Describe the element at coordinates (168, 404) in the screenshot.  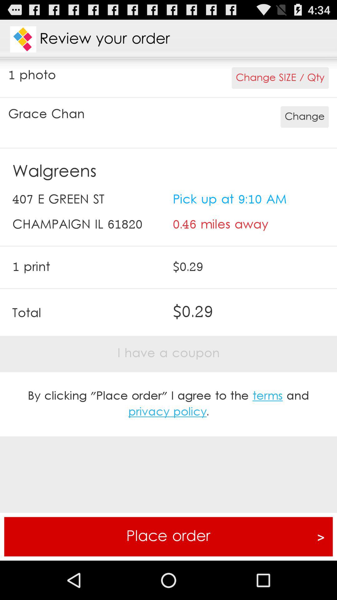
I see `choose the by clicking place item` at that location.